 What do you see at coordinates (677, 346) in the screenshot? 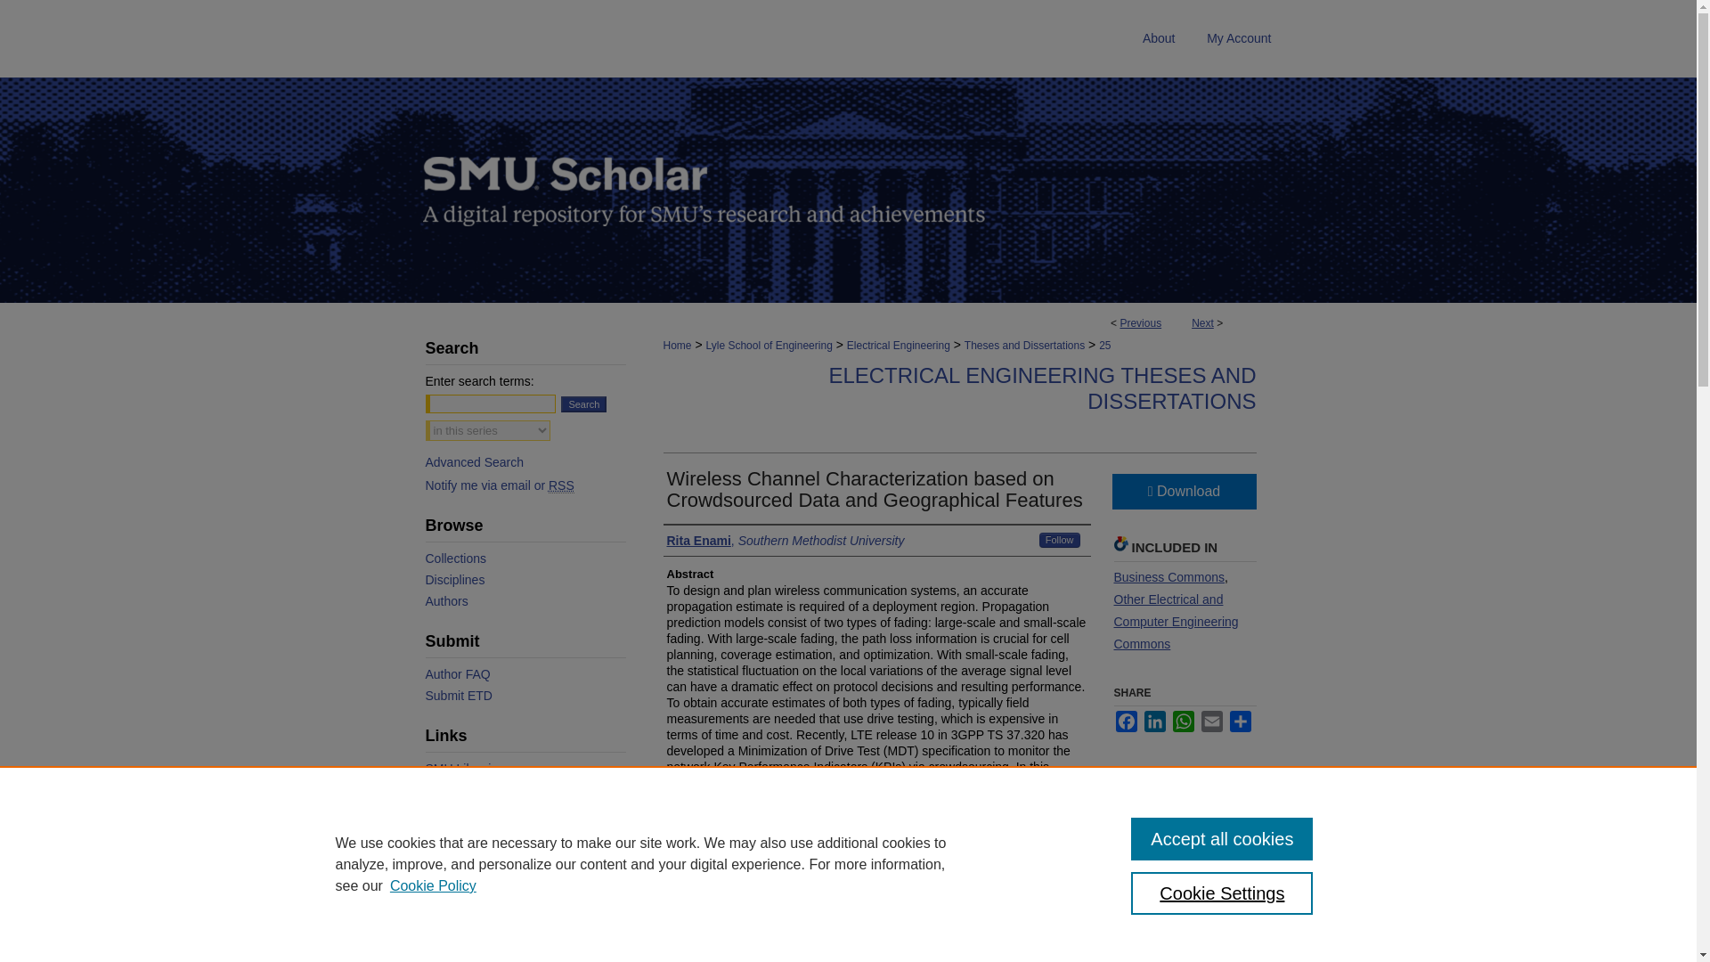
I see `Home` at bounding box center [677, 346].